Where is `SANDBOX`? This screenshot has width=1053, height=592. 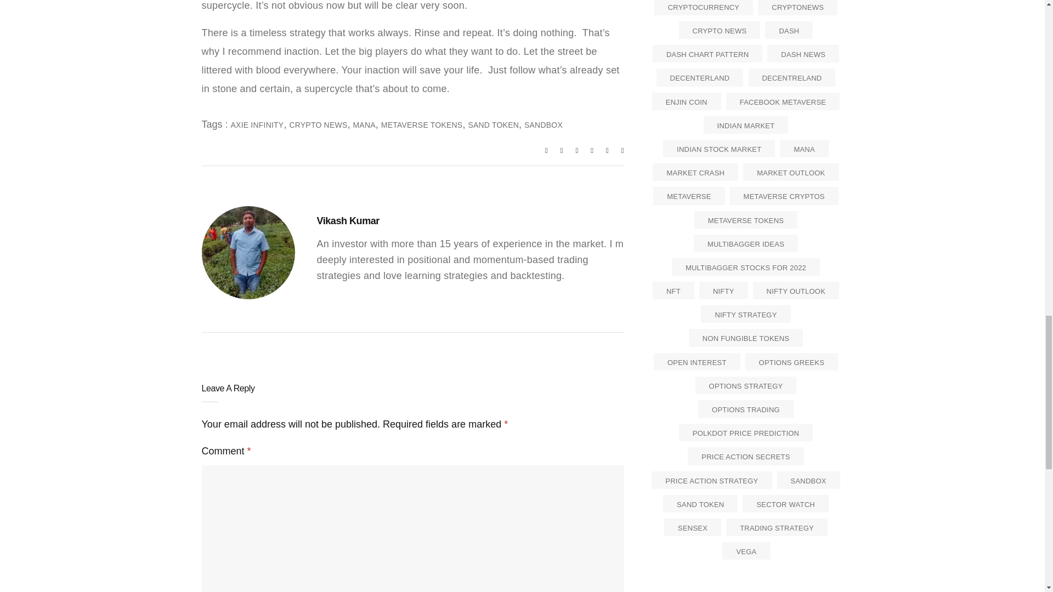
SANDBOX is located at coordinates (543, 125).